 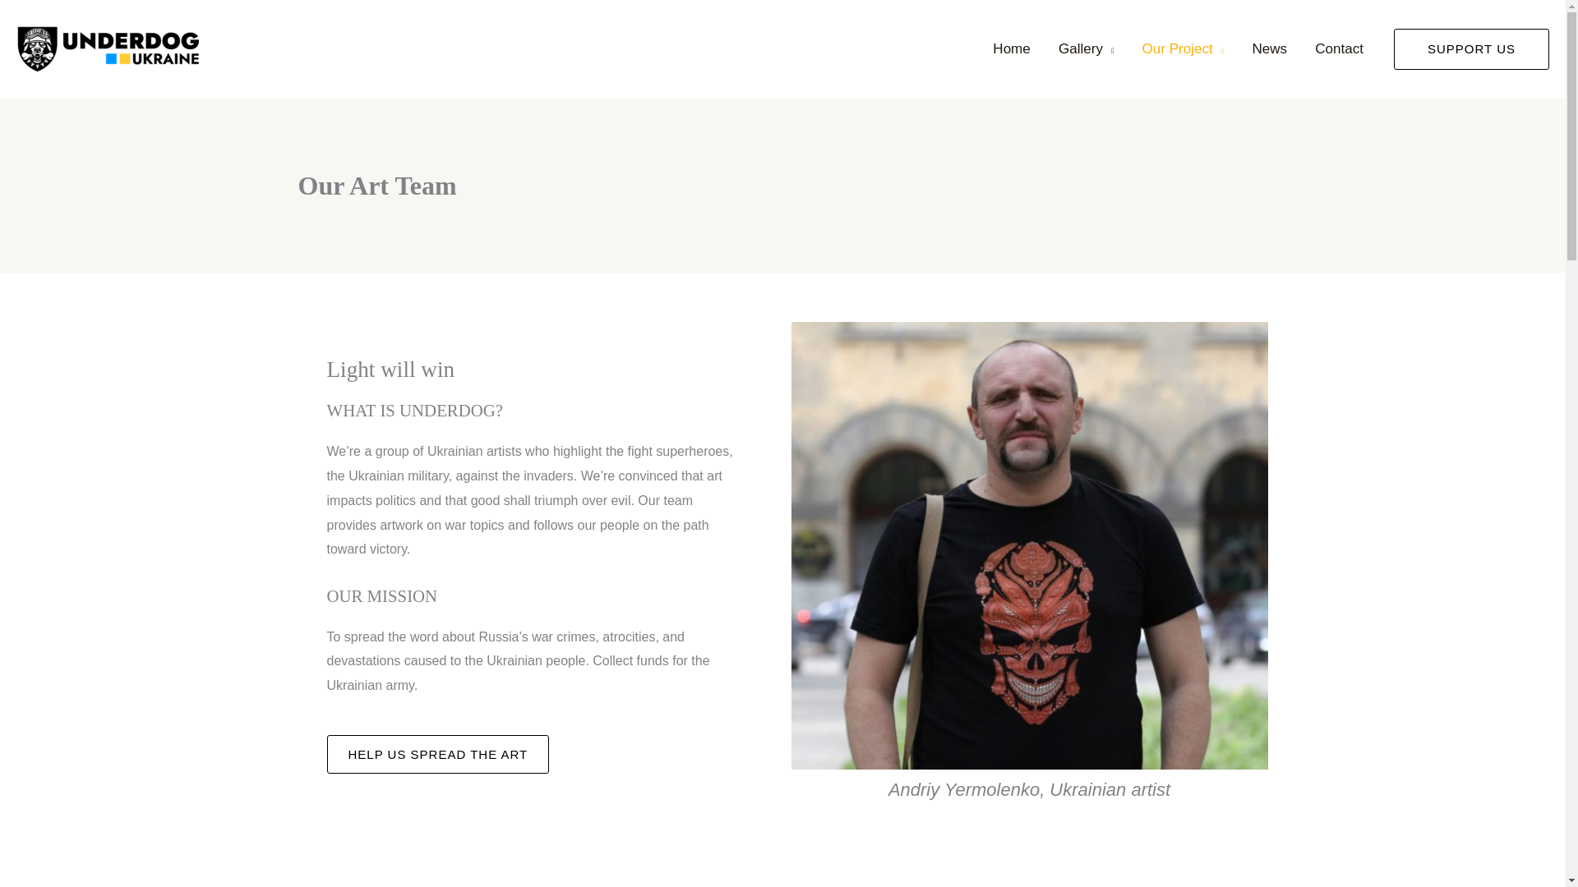 What do you see at coordinates (1471, 49) in the screenshot?
I see `SUPPORT US` at bounding box center [1471, 49].